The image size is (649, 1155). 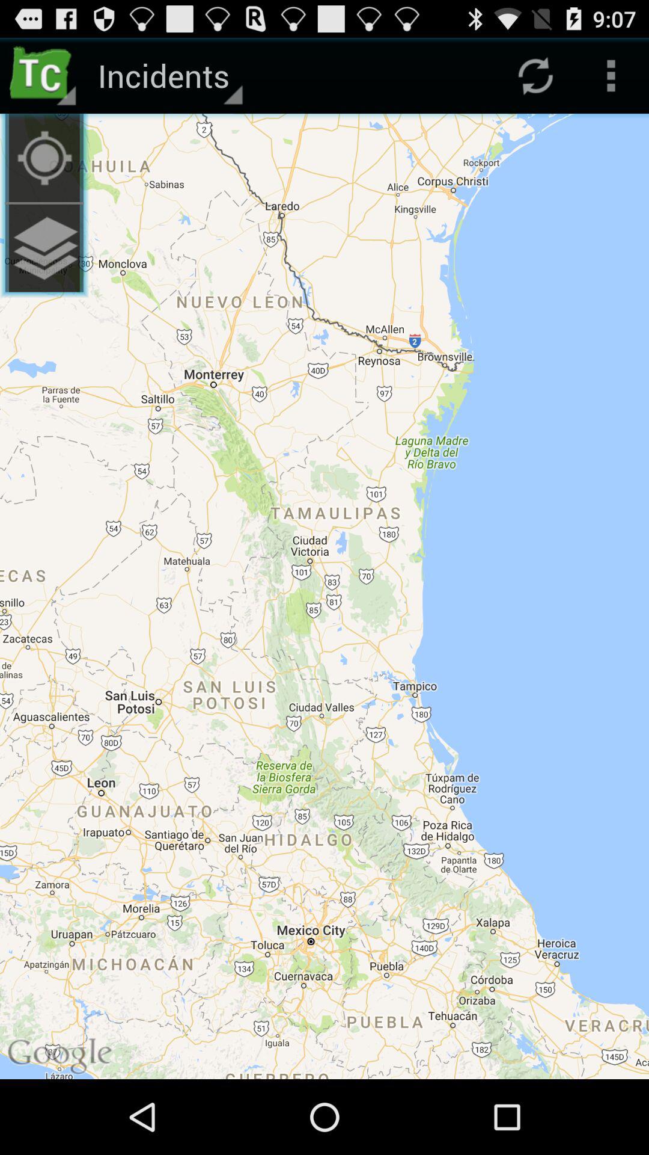 I want to click on open incidents item, so click(x=168, y=76).